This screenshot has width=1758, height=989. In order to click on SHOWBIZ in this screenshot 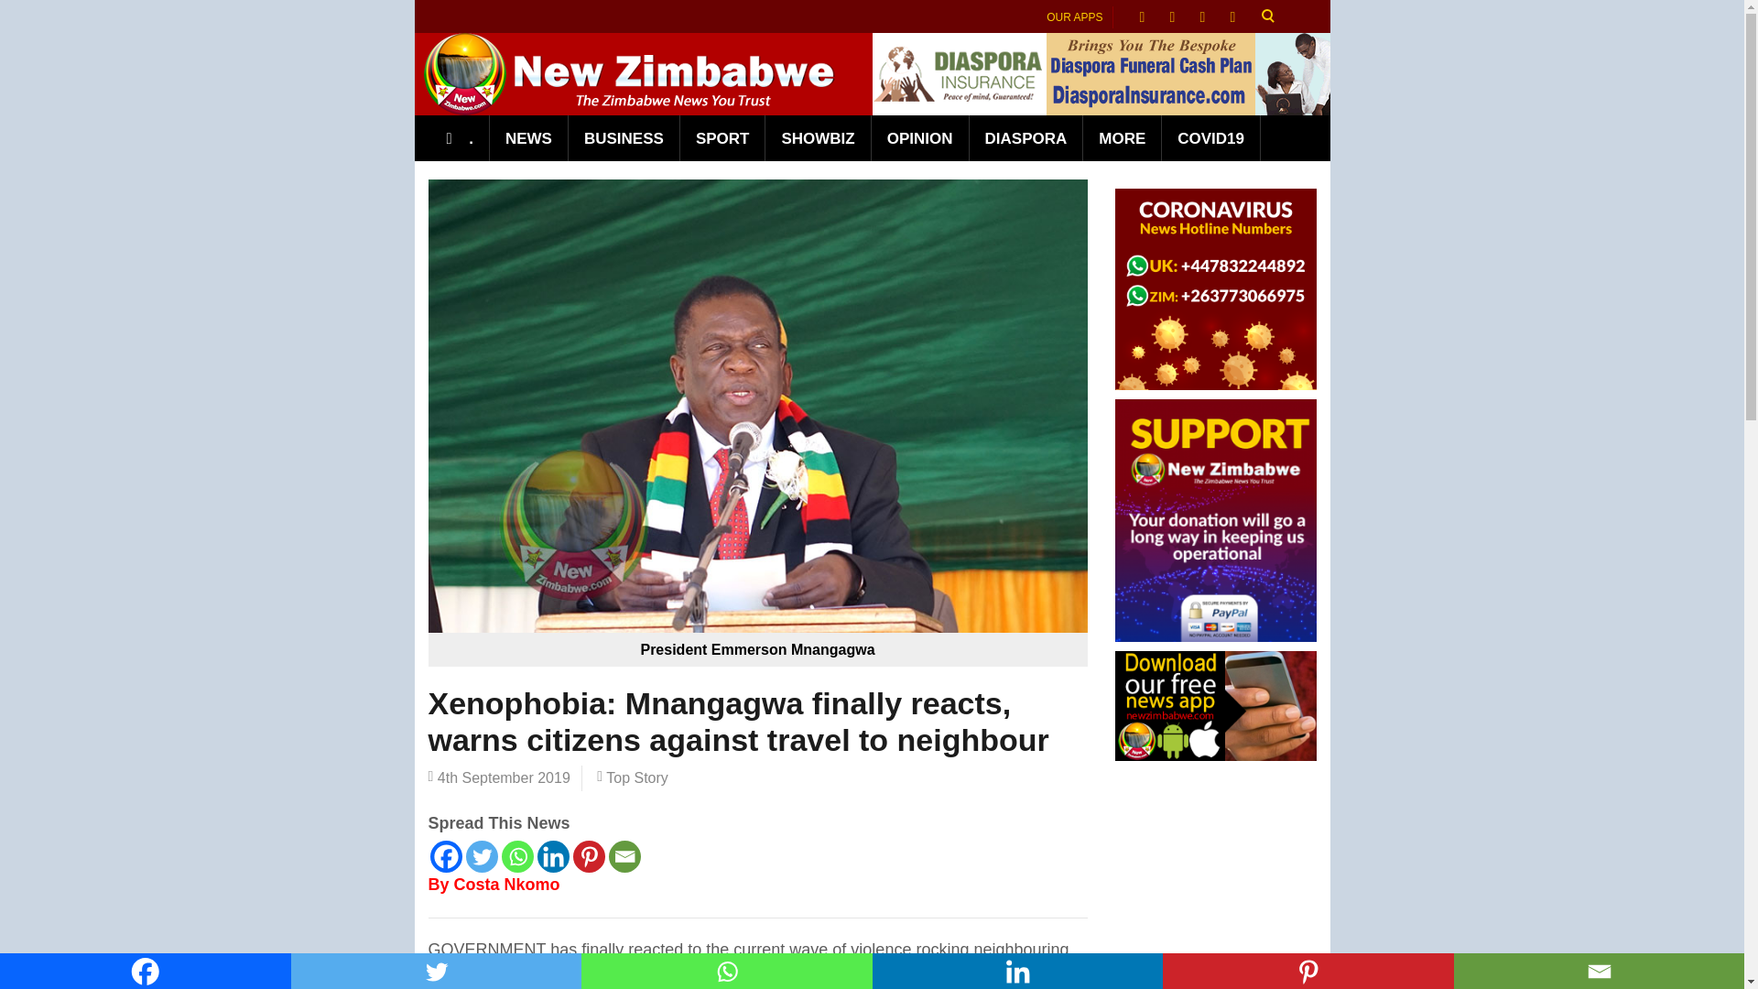, I will do `click(817, 138)`.